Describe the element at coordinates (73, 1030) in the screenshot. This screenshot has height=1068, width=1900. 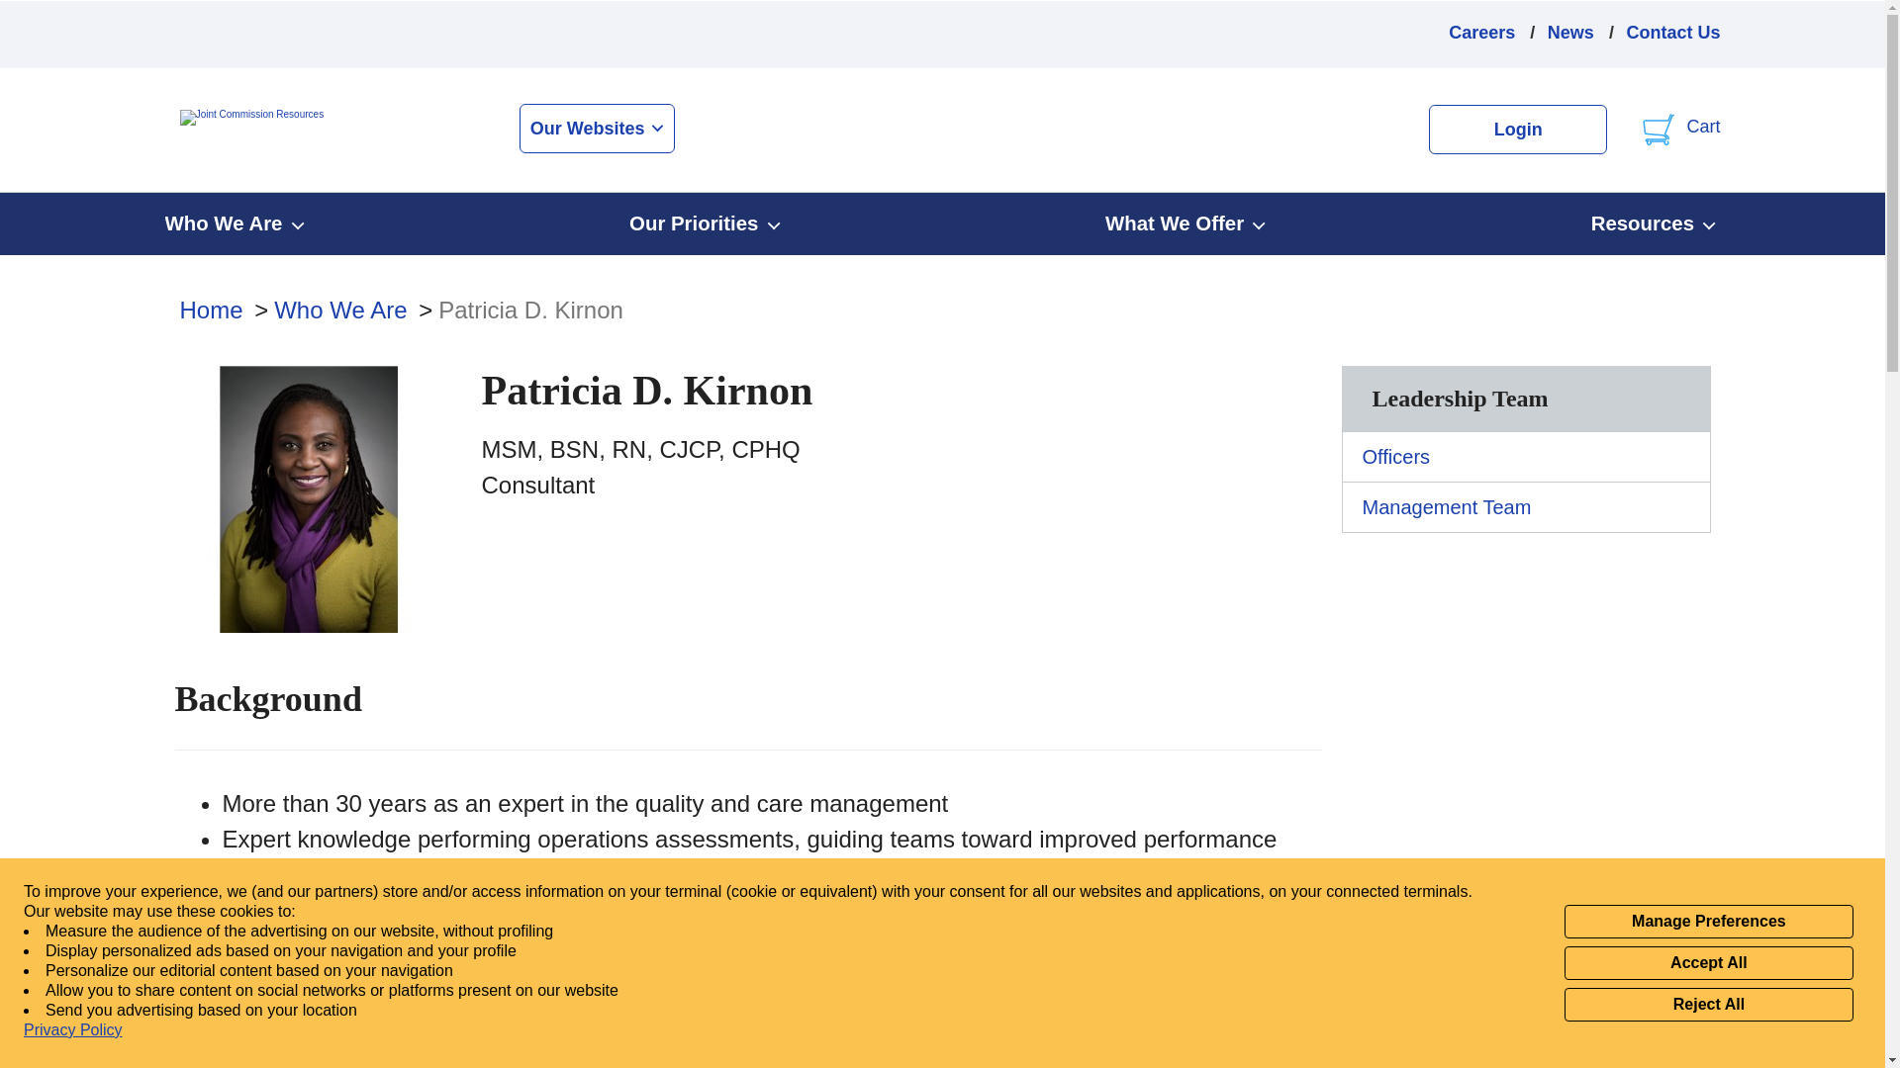
I see `Privacy Policy` at that location.